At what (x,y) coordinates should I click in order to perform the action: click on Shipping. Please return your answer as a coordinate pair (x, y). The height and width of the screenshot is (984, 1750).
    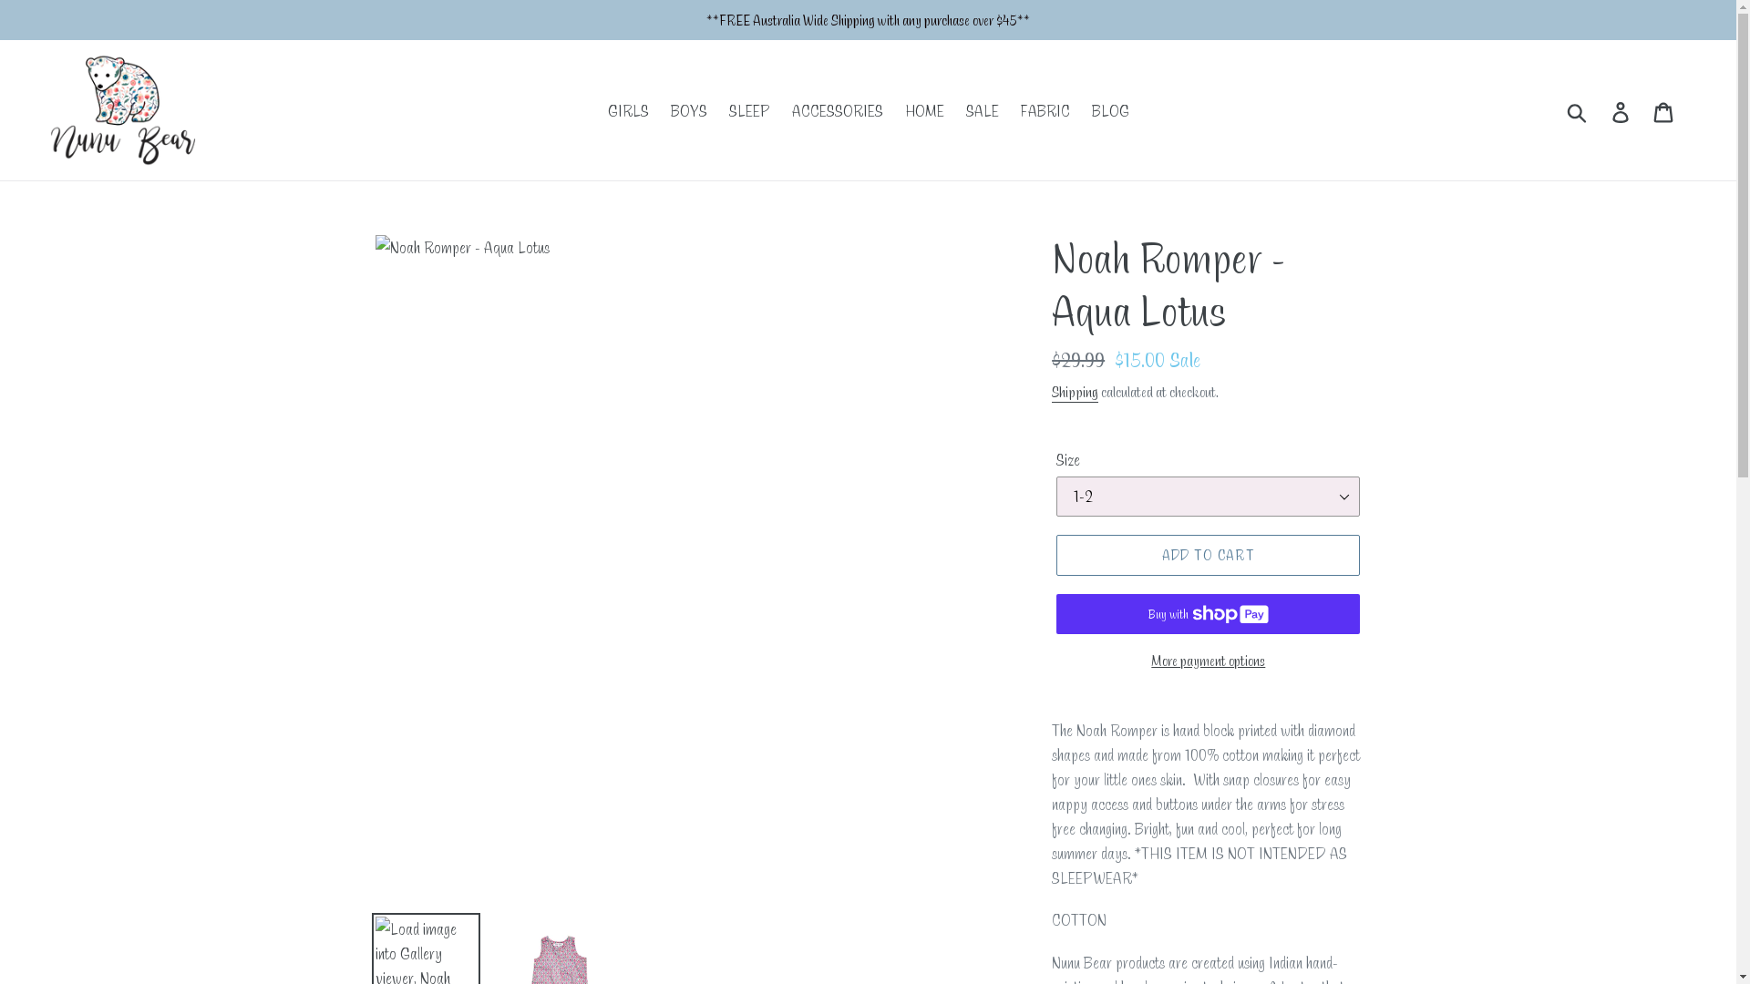
    Looking at the image, I should click on (1076, 393).